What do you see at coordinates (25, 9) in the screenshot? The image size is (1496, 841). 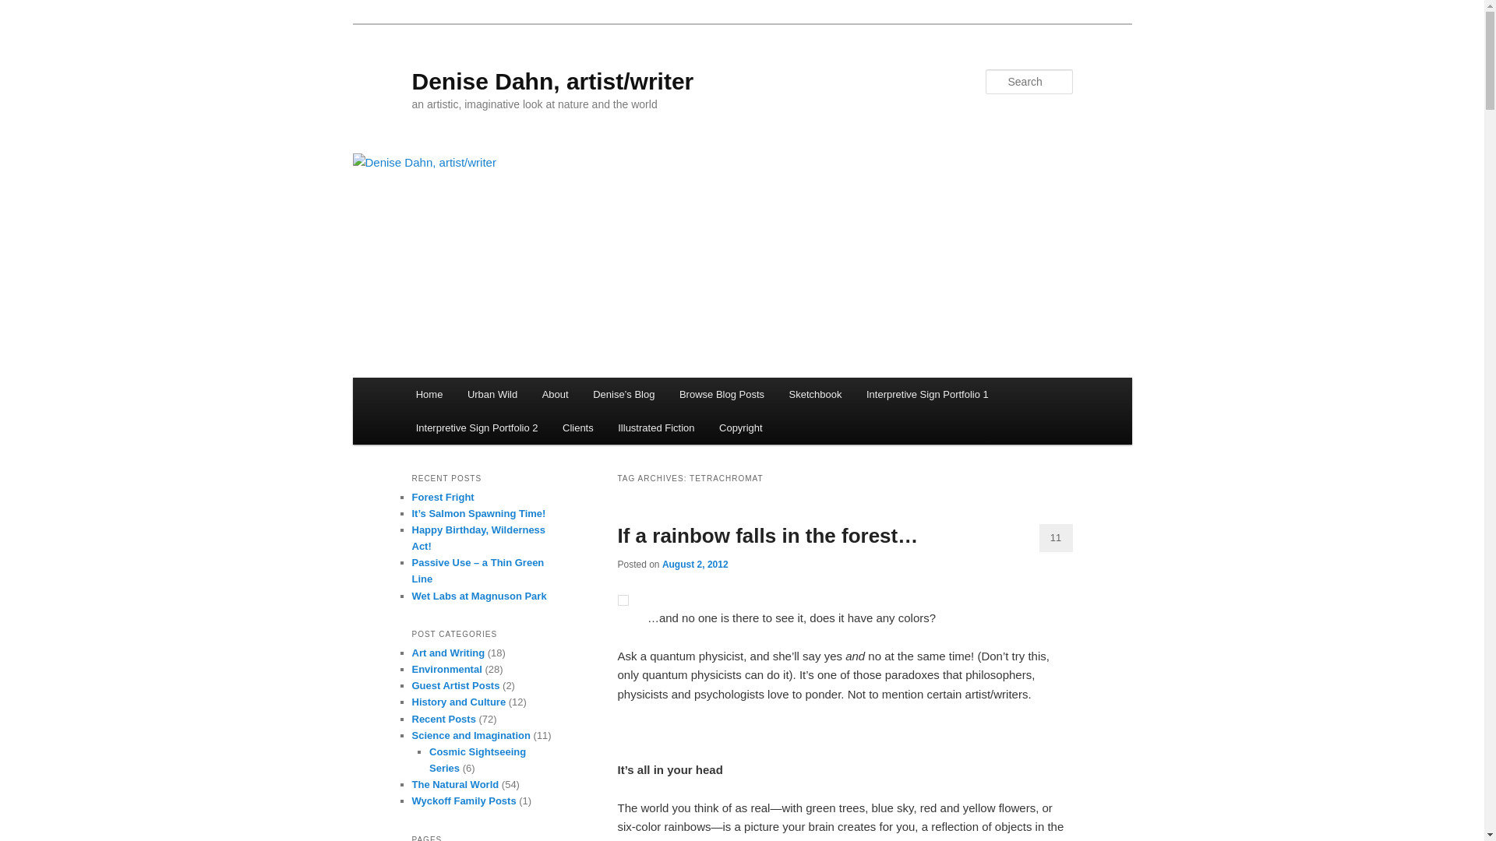 I see `Search` at bounding box center [25, 9].